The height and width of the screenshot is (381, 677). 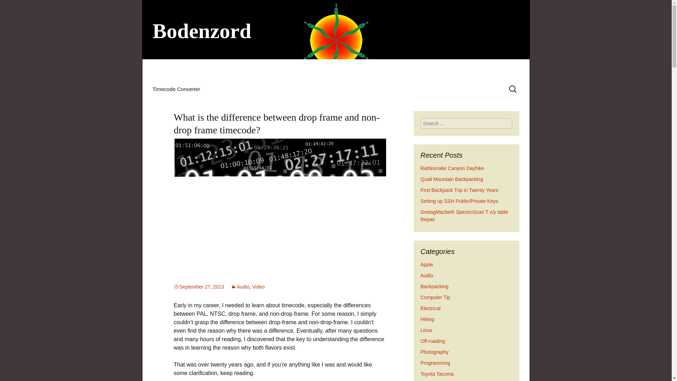 What do you see at coordinates (435, 363) in the screenshot?
I see `Programming` at bounding box center [435, 363].